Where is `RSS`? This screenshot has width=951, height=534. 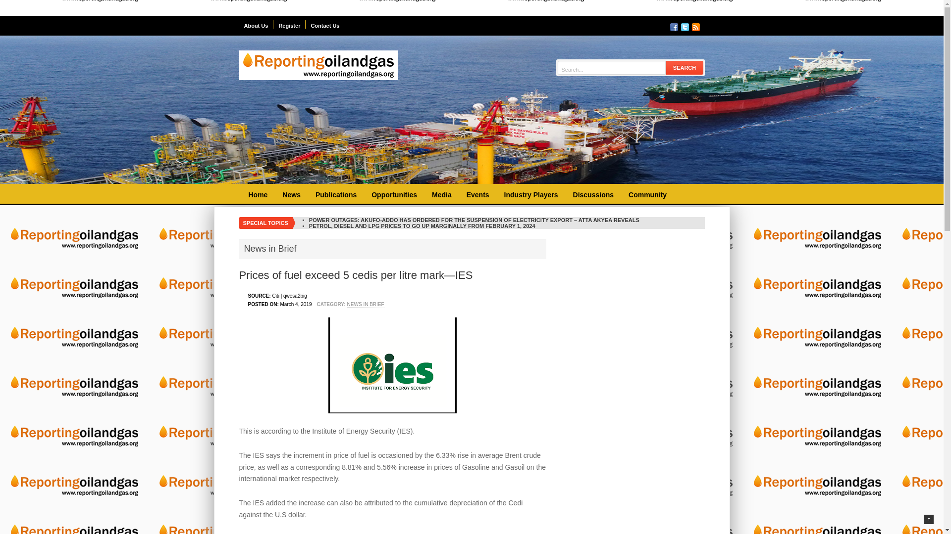 RSS is located at coordinates (695, 27).